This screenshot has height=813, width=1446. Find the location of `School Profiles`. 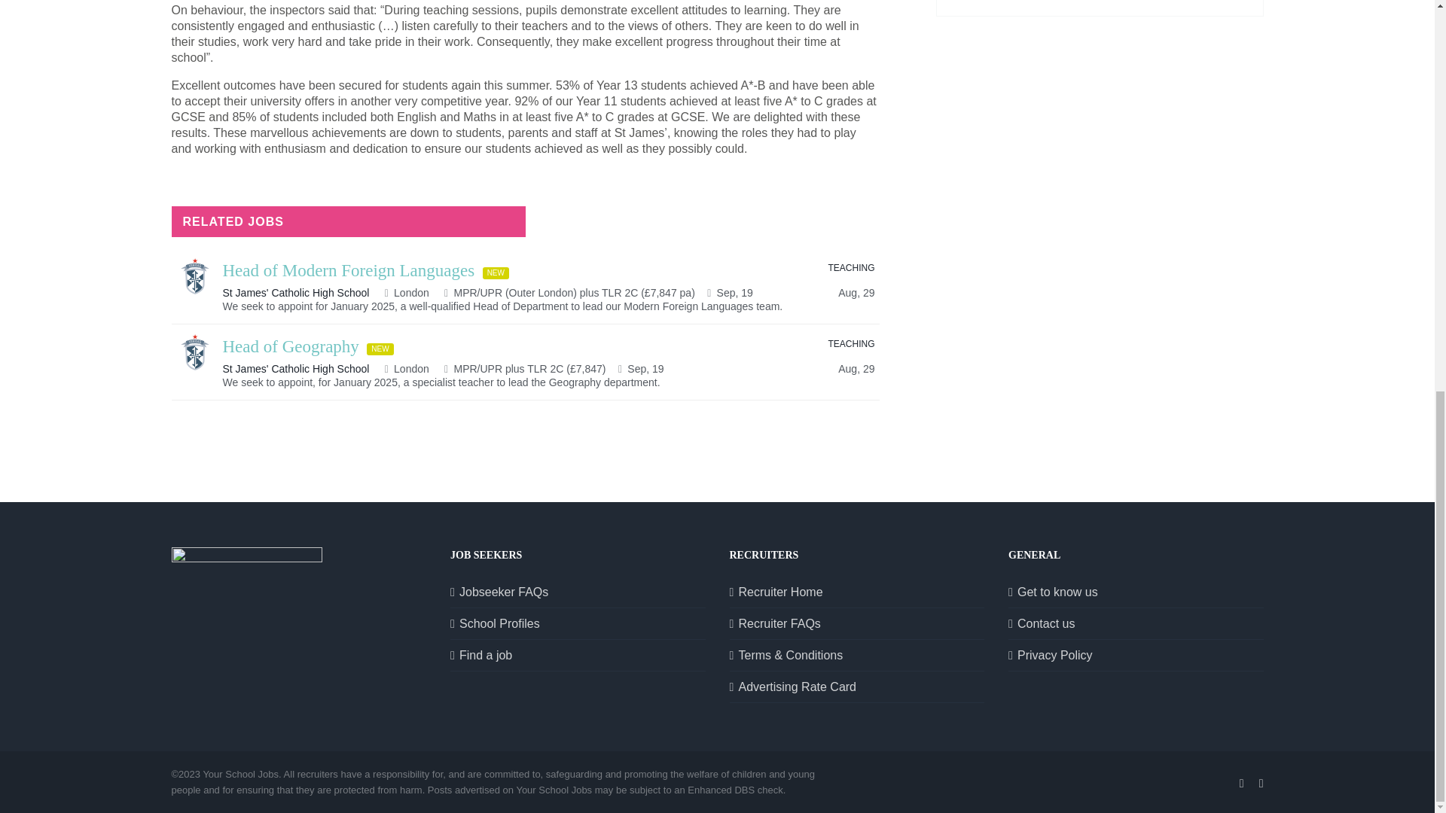

School Profiles is located at coordinates (578, 623).